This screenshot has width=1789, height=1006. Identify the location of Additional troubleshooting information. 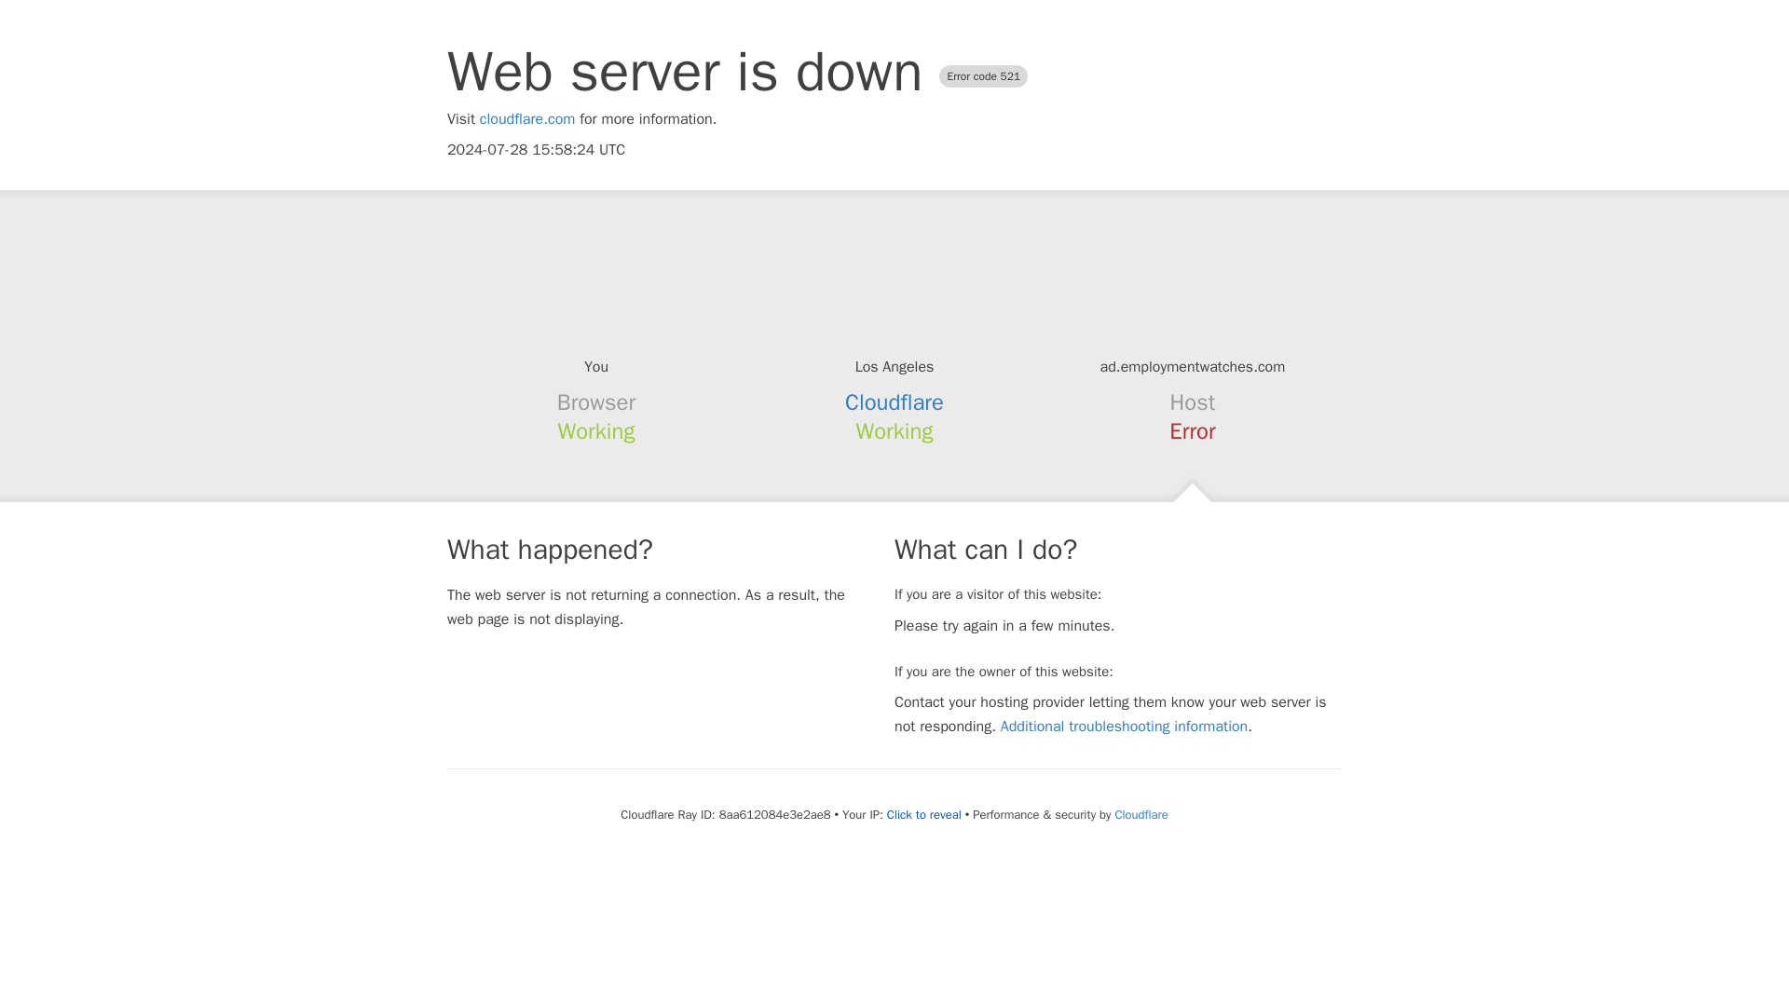
(1124, 727).